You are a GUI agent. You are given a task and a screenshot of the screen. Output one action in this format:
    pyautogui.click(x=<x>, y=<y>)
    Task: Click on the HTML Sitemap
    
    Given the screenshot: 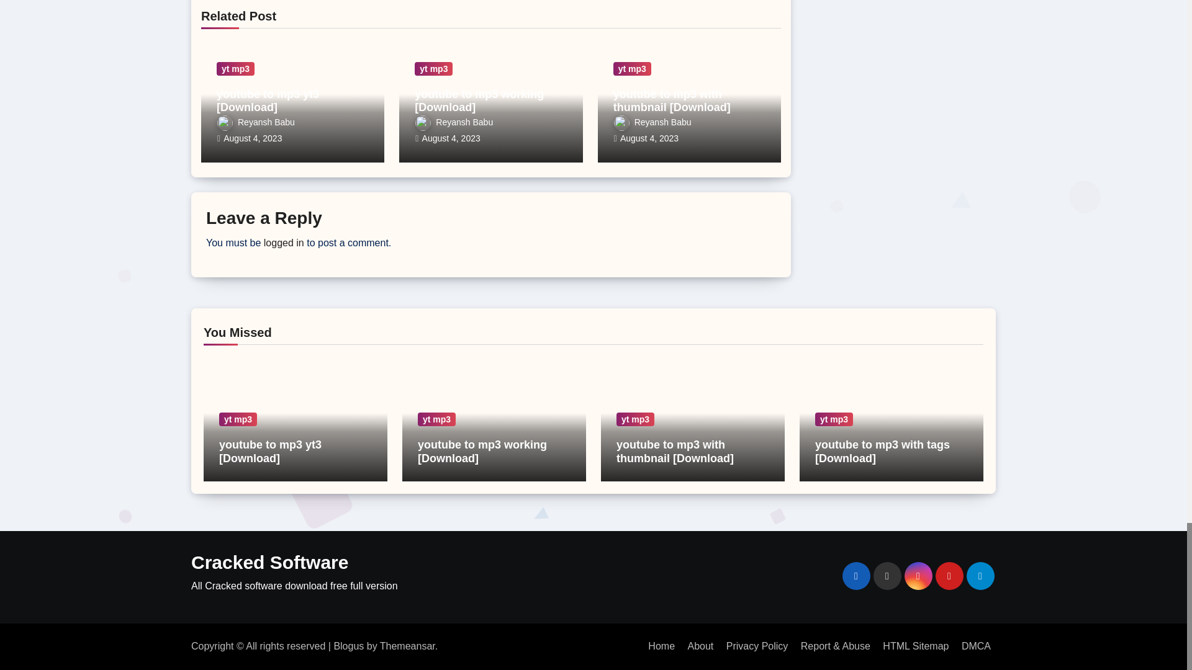 What is the action you would take?
    pyautogui.click(x=915, y=646)
    